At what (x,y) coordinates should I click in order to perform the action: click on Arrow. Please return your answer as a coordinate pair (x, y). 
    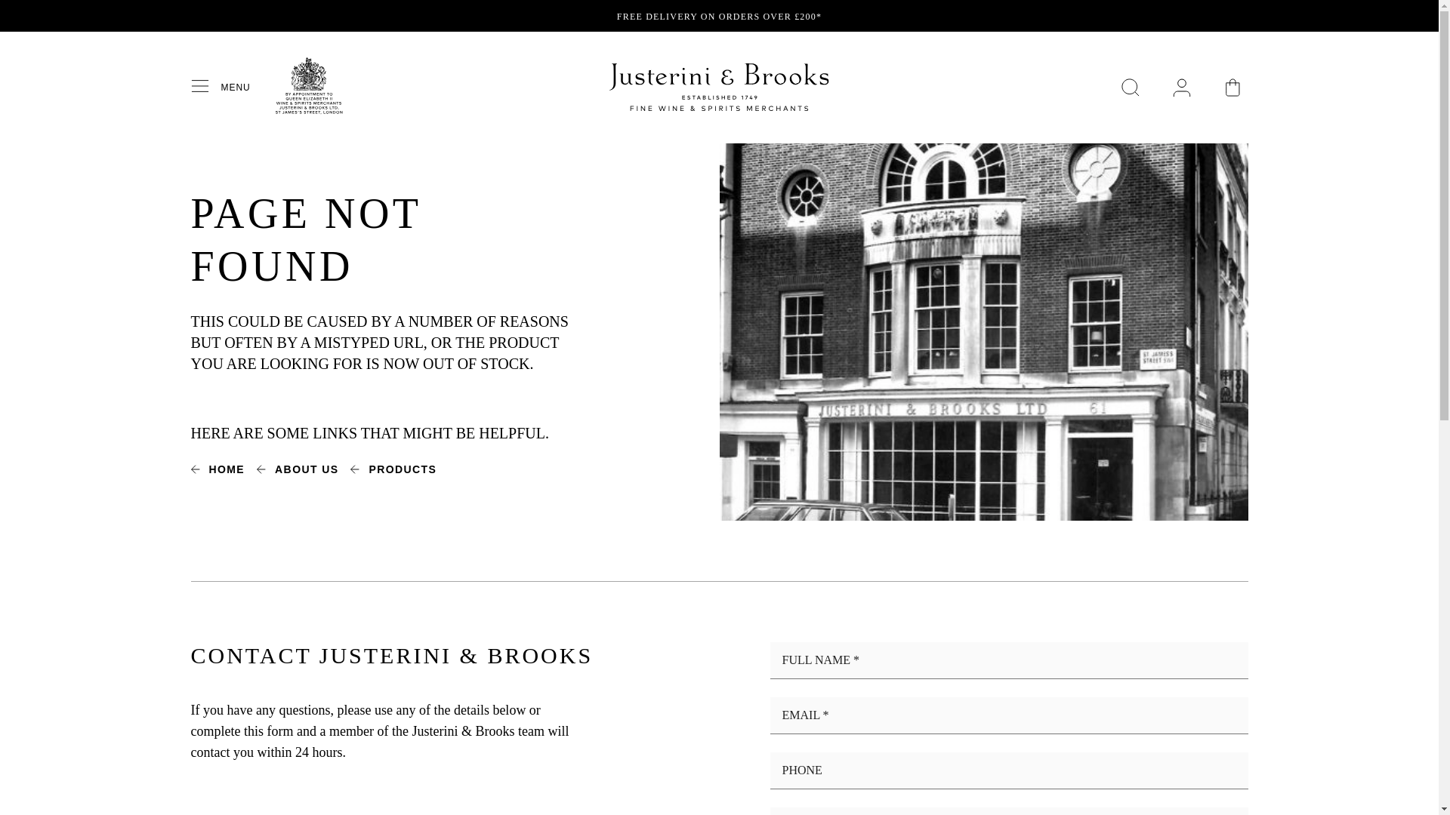
    Looking at the image, I should click on (355, 469).